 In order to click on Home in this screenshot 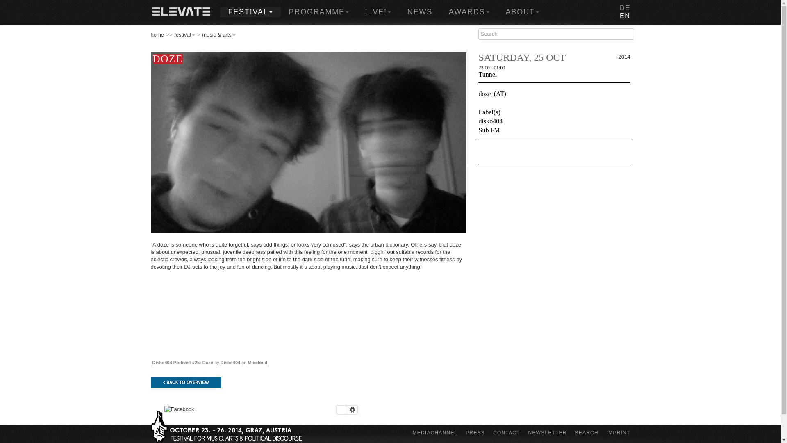, I will do `click(181, 12)`.